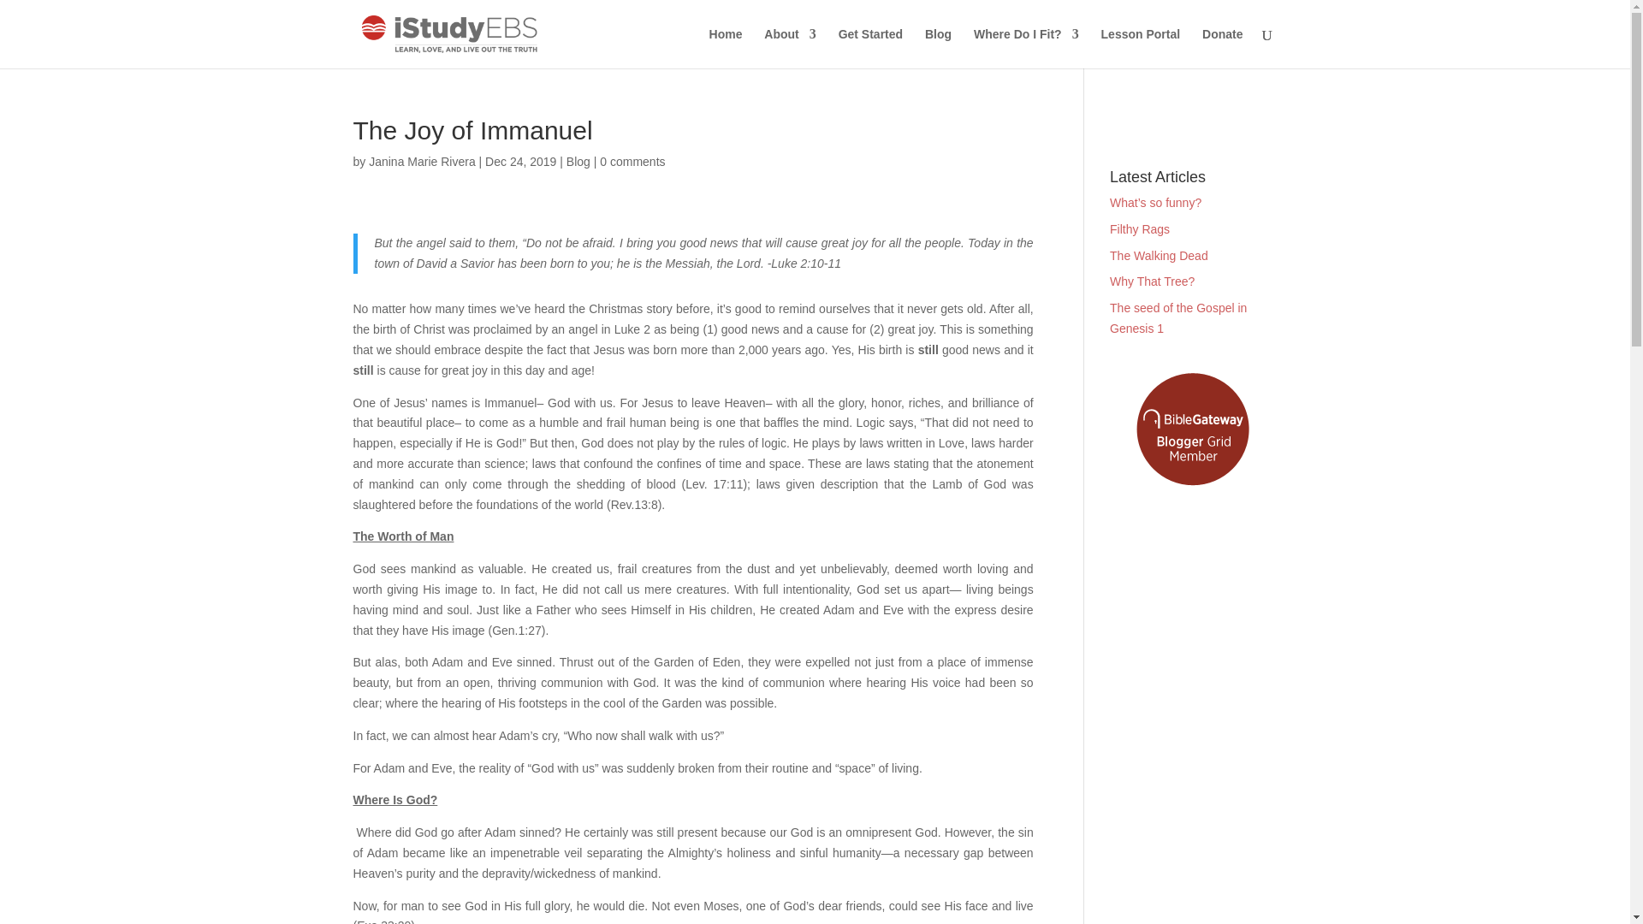  I want to click on Lesson Portal, so click(1141, 48).